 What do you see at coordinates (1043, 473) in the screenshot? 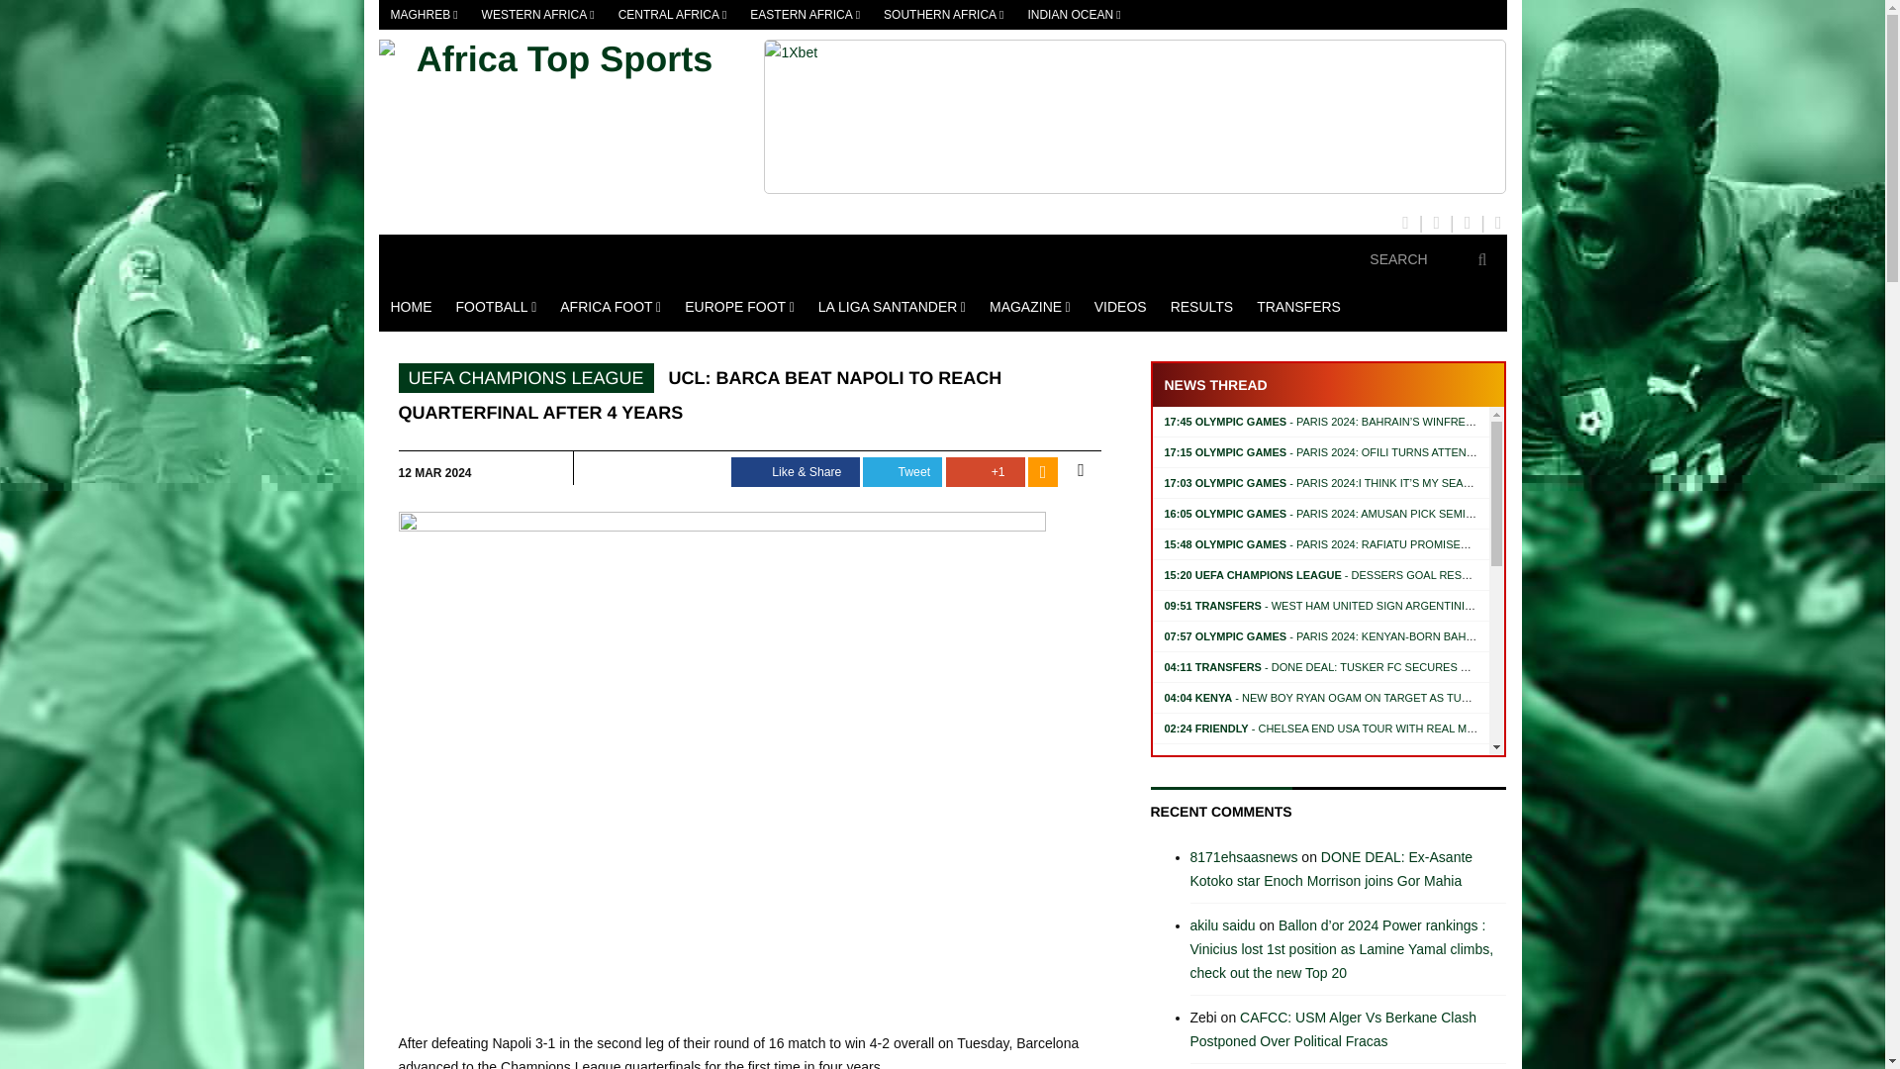
I see `ATS RSS feed` at bounding box center [1043, 473].